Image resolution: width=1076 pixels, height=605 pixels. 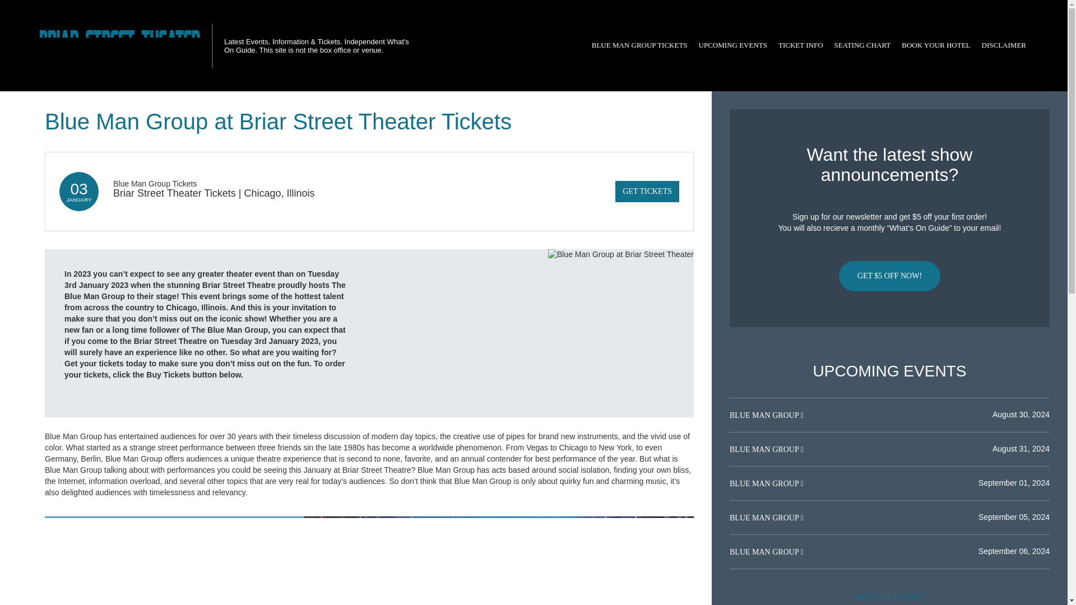 I want to click on GET TICKETS, so click(x=647, y=191).